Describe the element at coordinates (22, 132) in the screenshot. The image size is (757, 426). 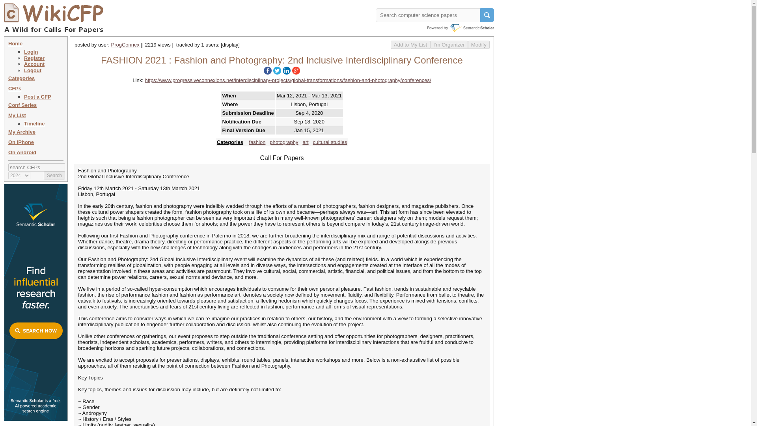
I see `My Archive` at that location.